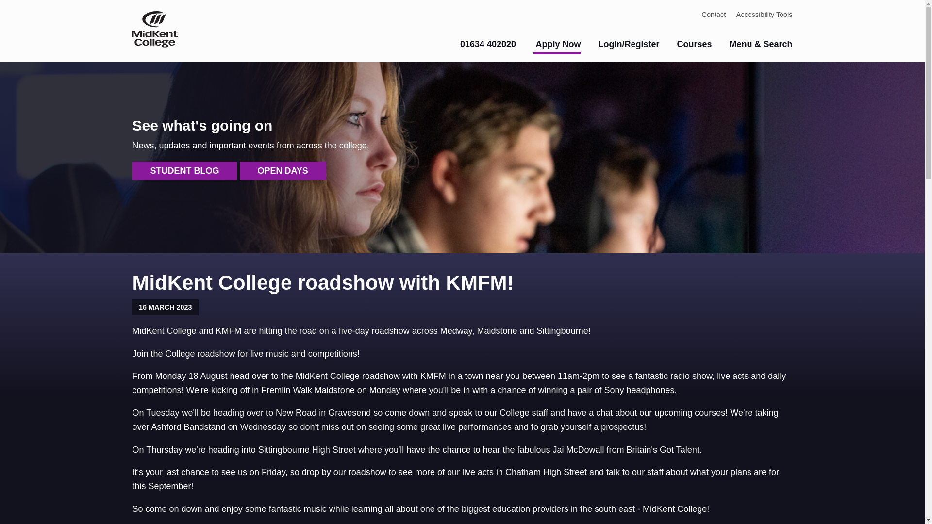  I want to click on Contact, so click(714, 14).